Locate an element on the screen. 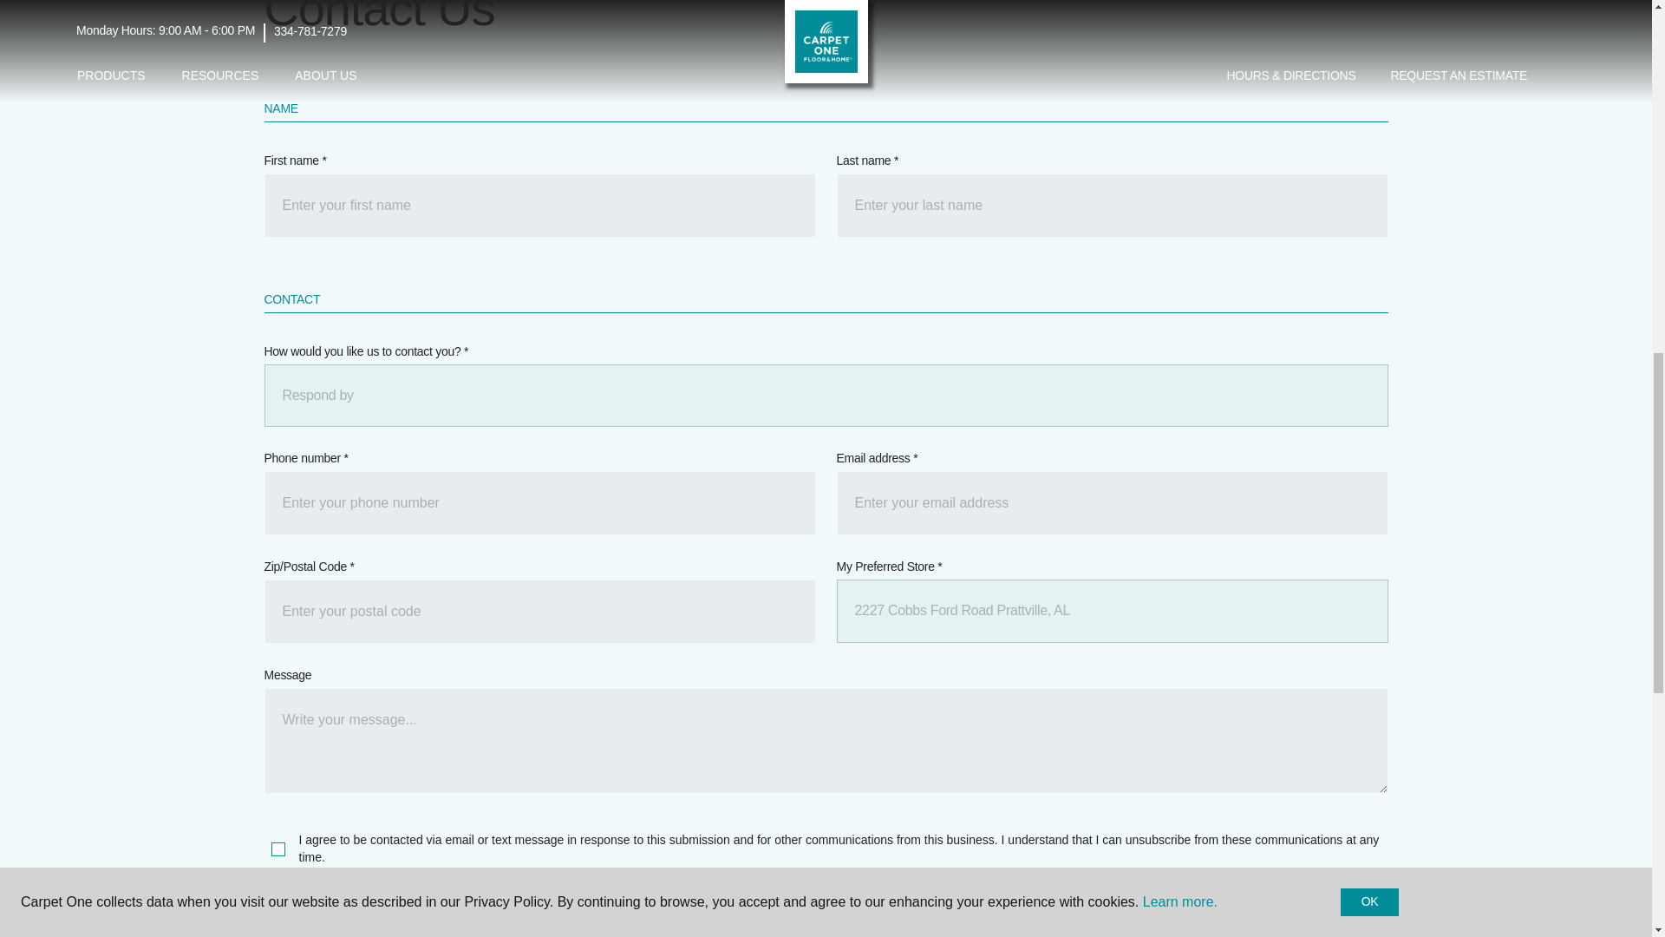 This screenshot has width=1665, height=937. CleanHomePhone is located at coordinates (539, 503).